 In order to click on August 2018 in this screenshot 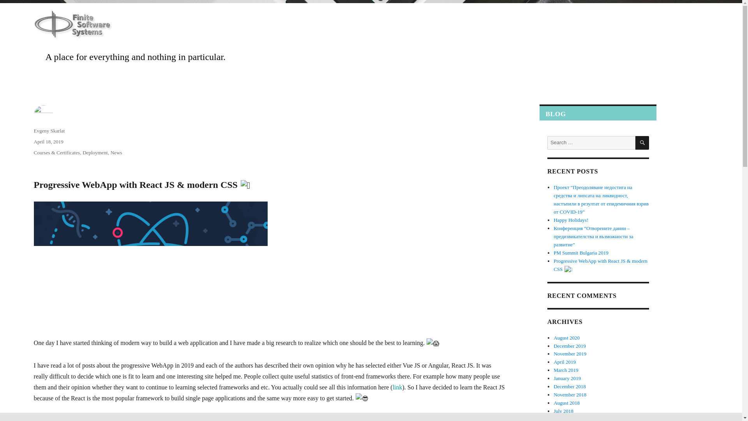, I will do `click(566, 403)`.